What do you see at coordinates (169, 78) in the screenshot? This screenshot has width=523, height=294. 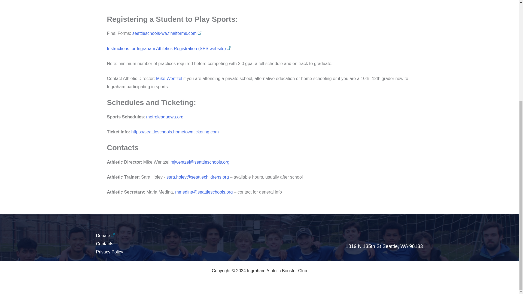 I see `Mike Wentzel` at bounding box center [169, 78].